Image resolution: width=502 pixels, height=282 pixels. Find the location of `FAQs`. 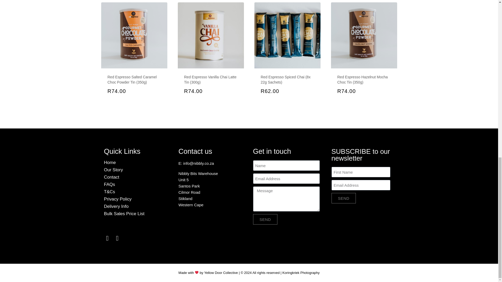

FAQs is located at coordinates (137, 184).